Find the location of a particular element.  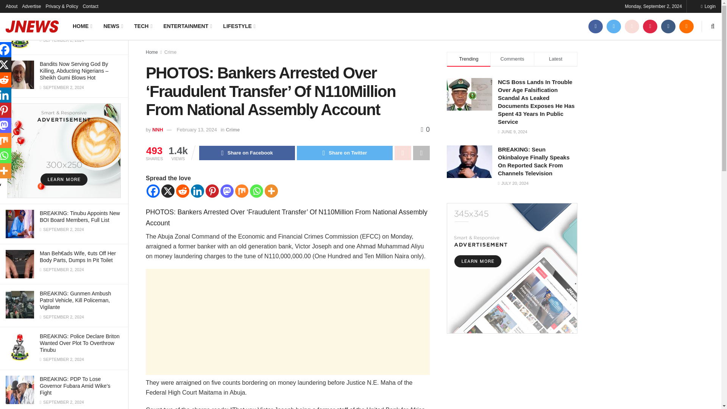

Reddit is located at coordinates (183, 191).